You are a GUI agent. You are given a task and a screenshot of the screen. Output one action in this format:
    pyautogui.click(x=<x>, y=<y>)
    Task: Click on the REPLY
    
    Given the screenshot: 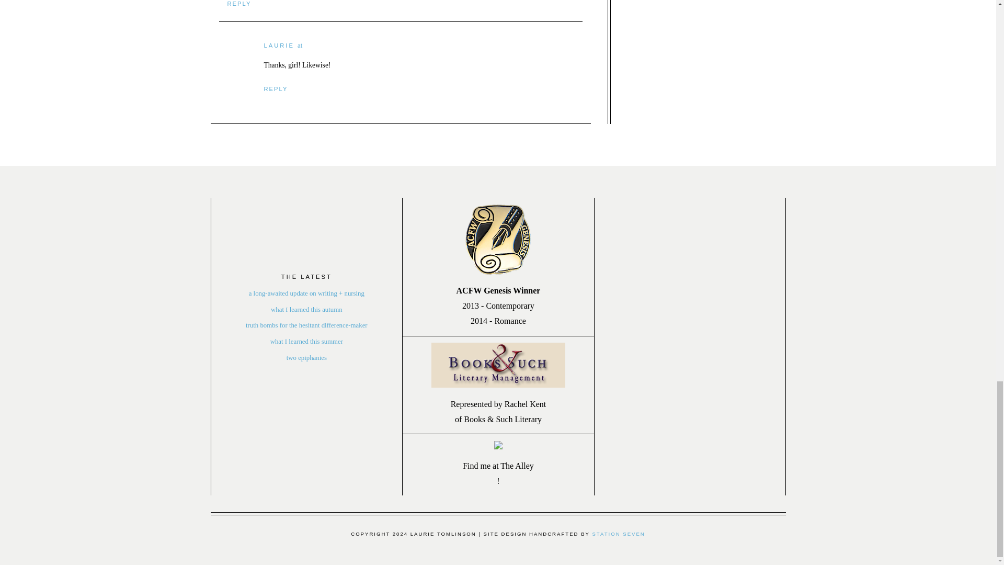 What is the action you would take?
    pyautogui.click(x=275, y=89)
    